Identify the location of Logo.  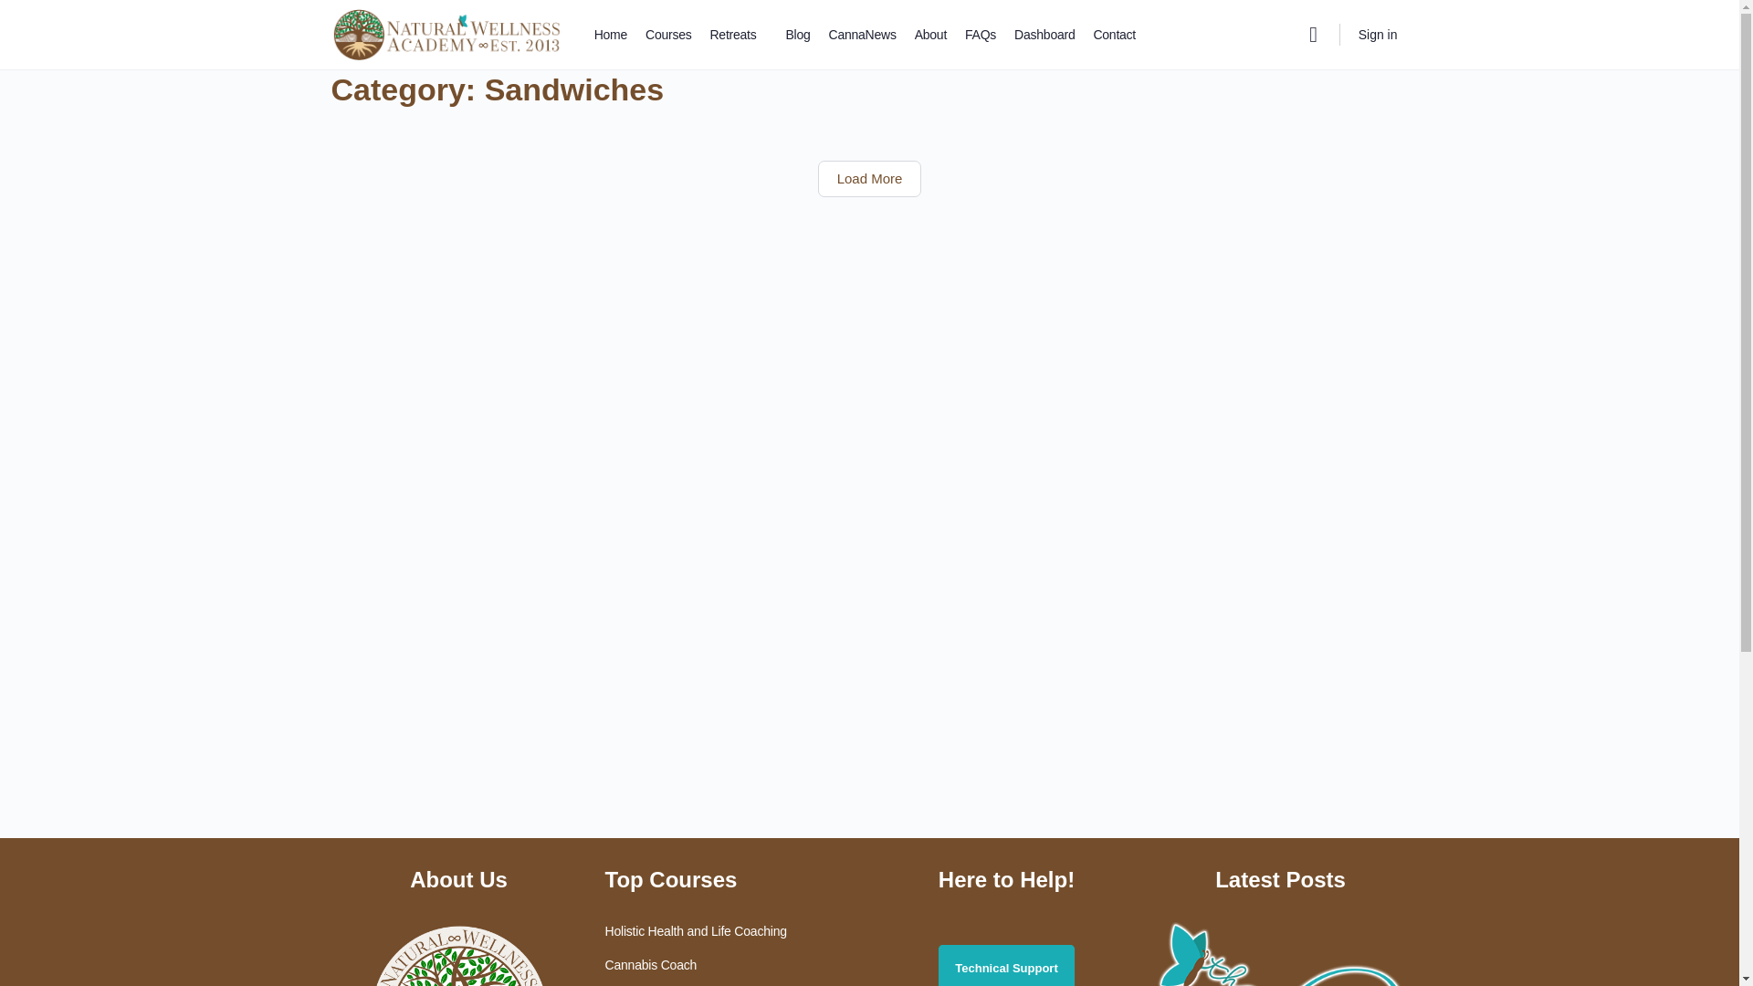
(458, 953).